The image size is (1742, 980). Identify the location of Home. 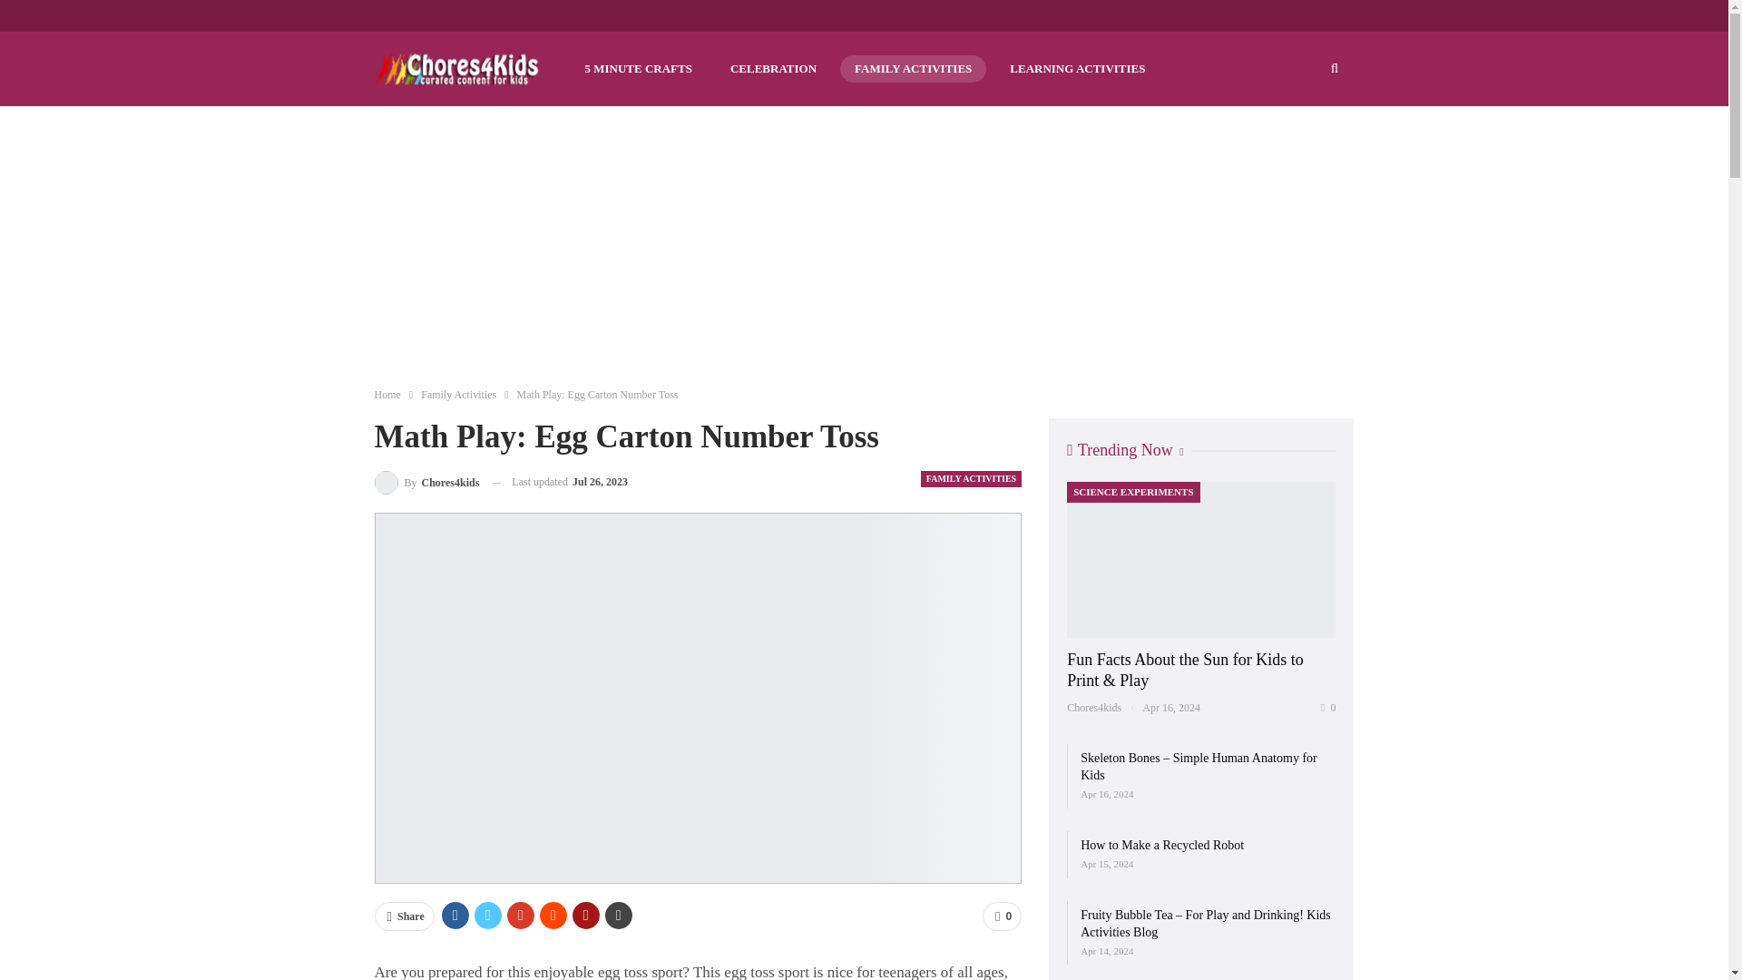
(387, 395).